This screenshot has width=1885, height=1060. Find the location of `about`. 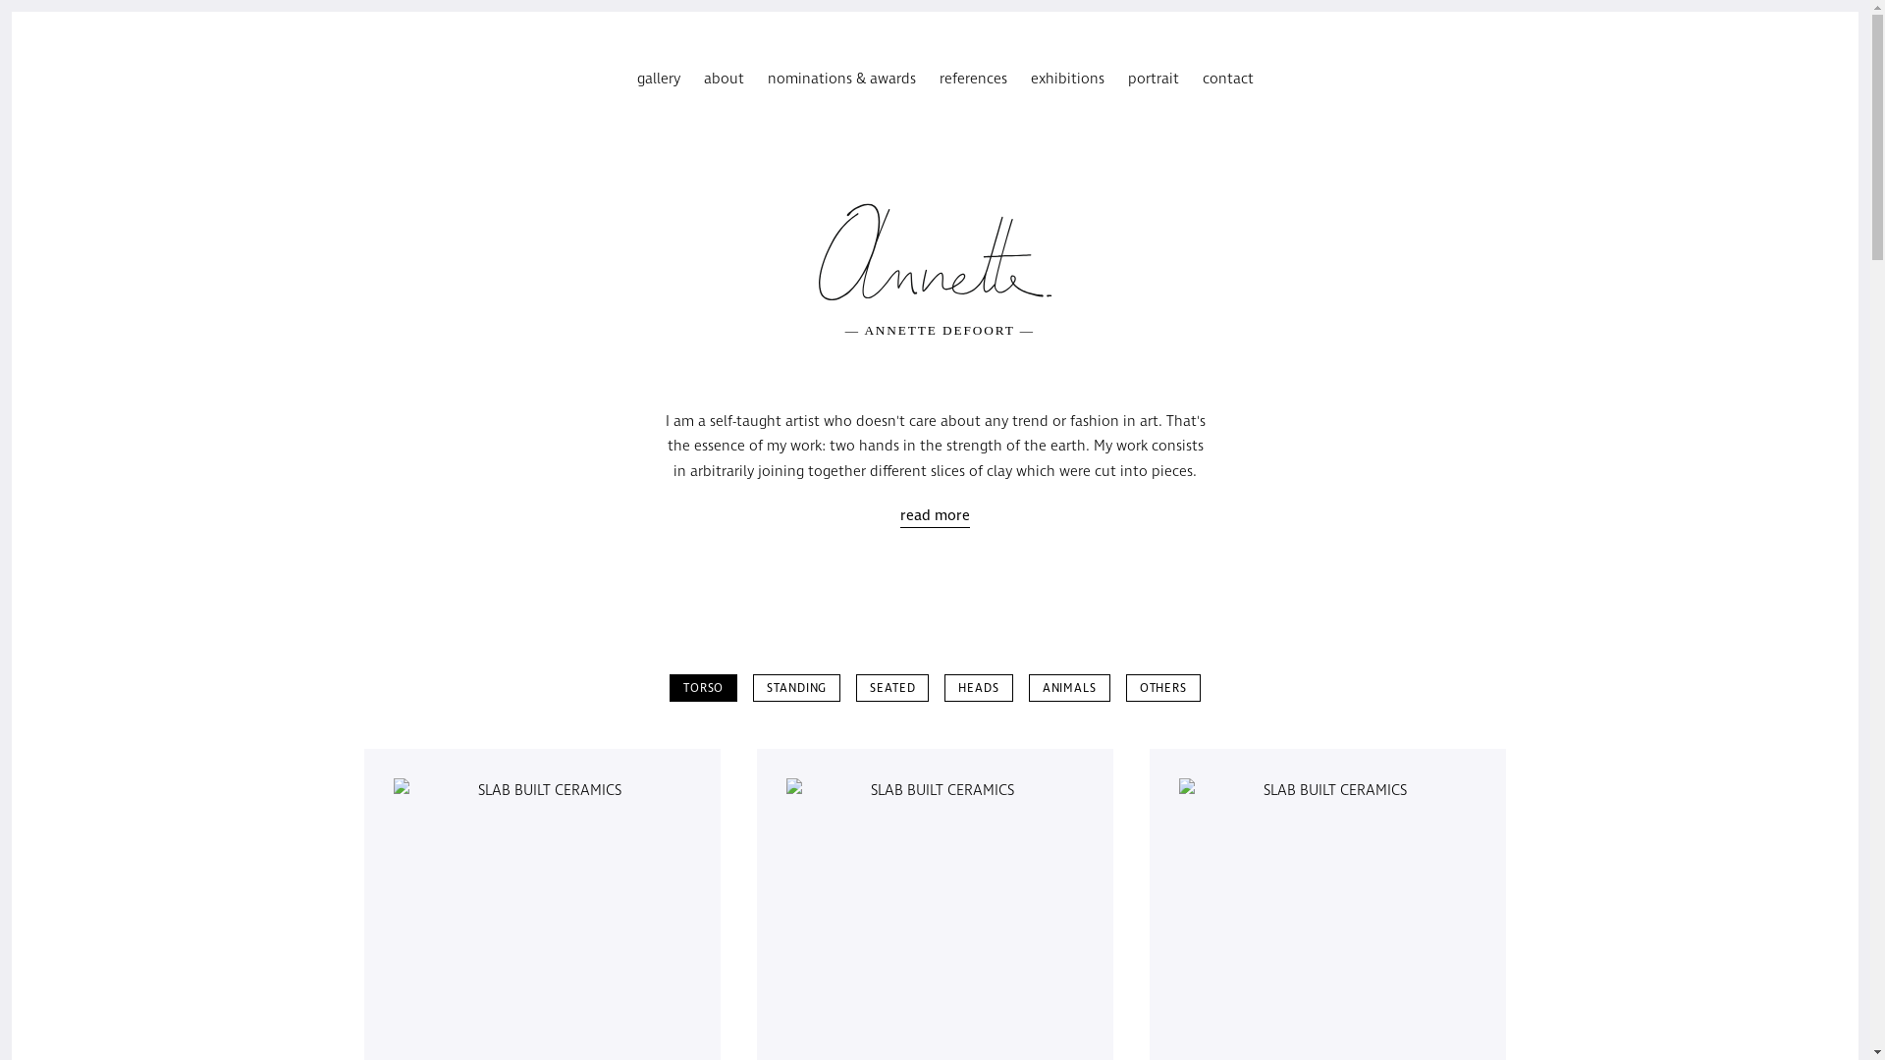

about is located at coordinates (723, 79).